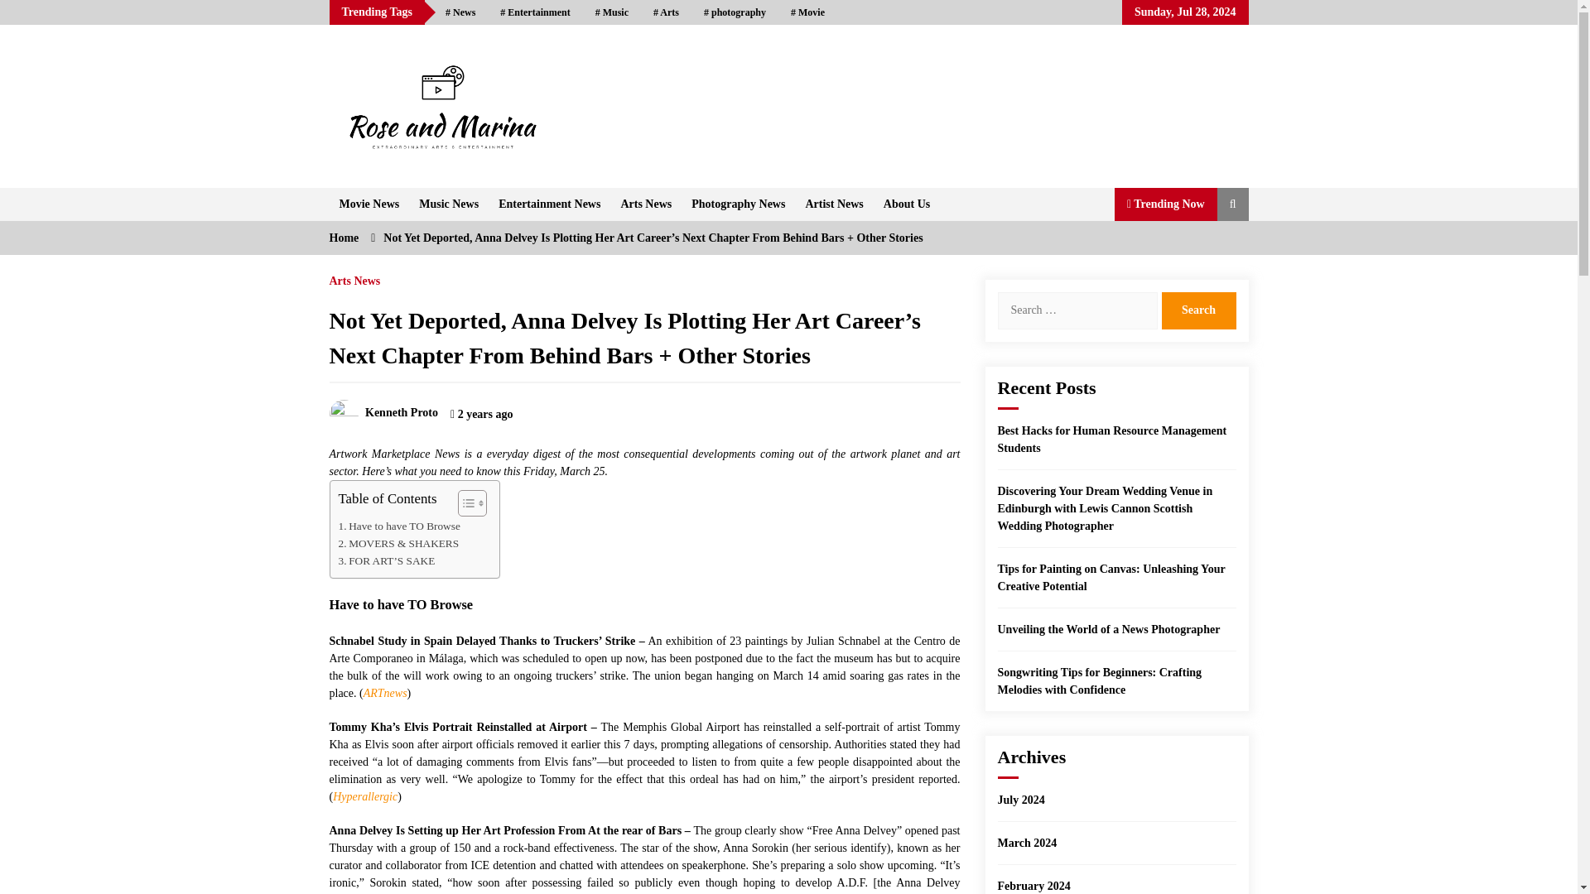  I want to click on Movie, so click(808, 12).